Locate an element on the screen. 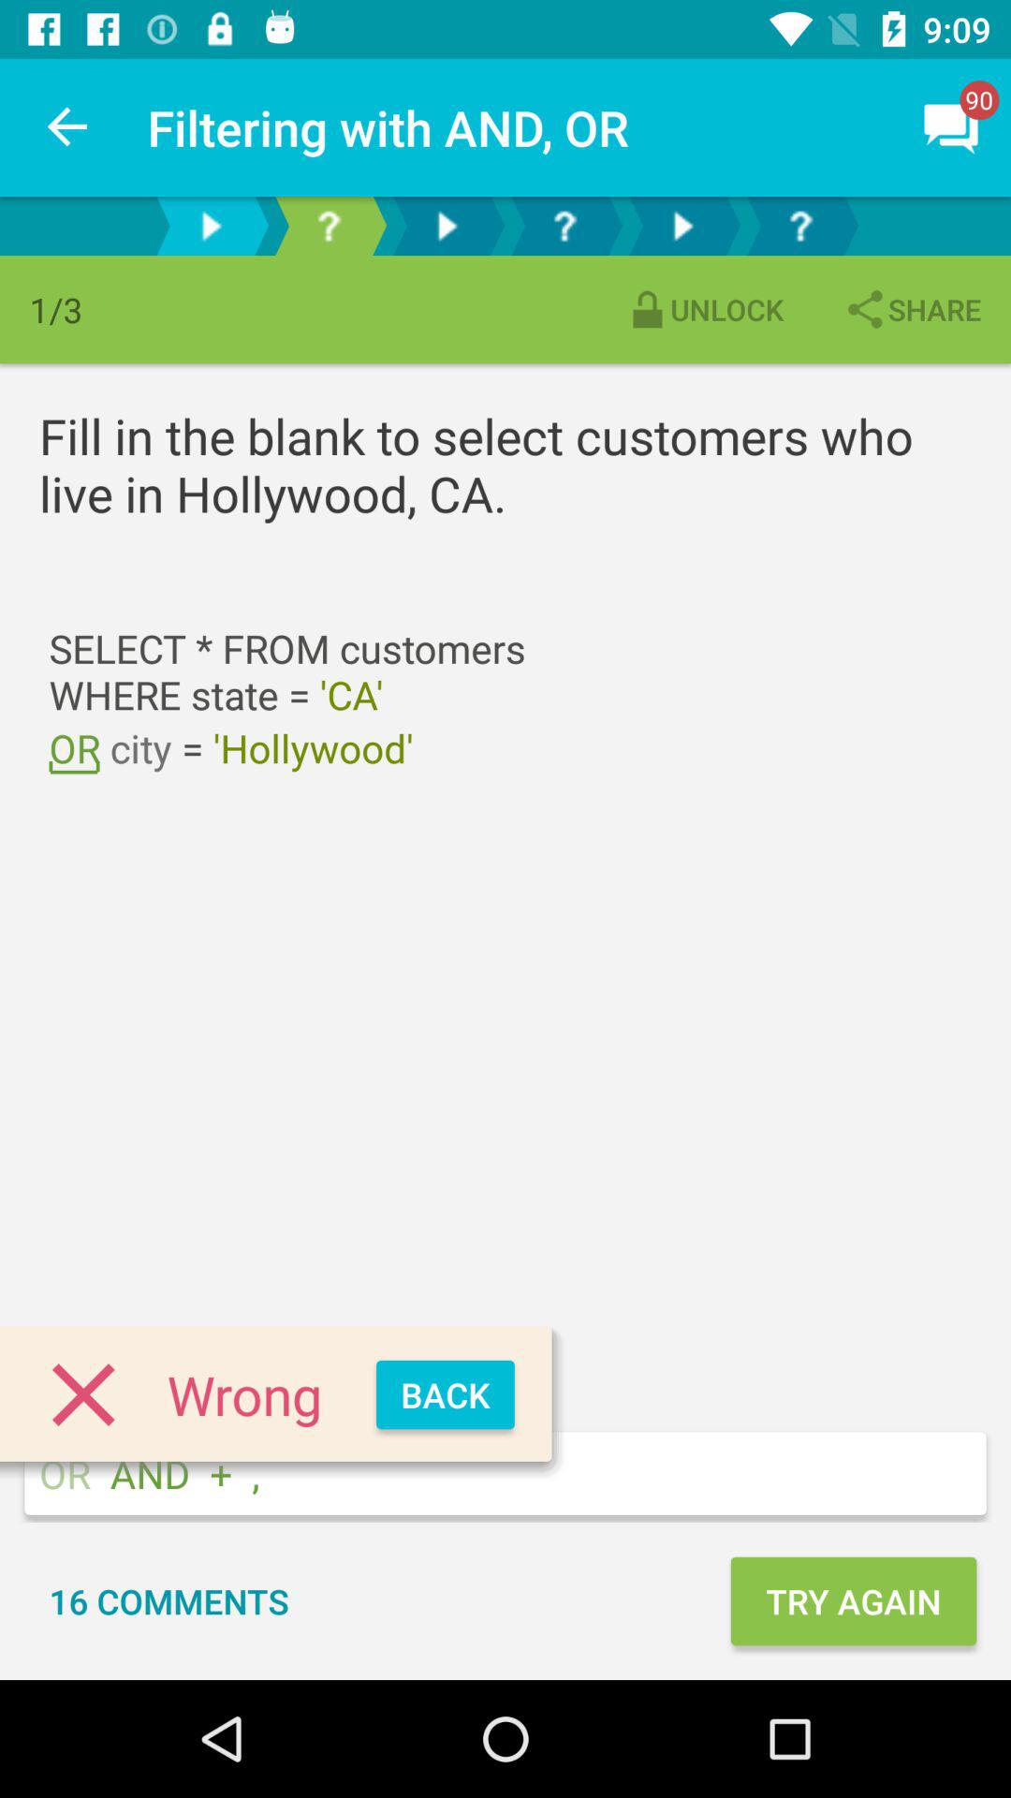 The height and width of the screenshot is (1798, 1011). next is located at coordinates (211, 227).